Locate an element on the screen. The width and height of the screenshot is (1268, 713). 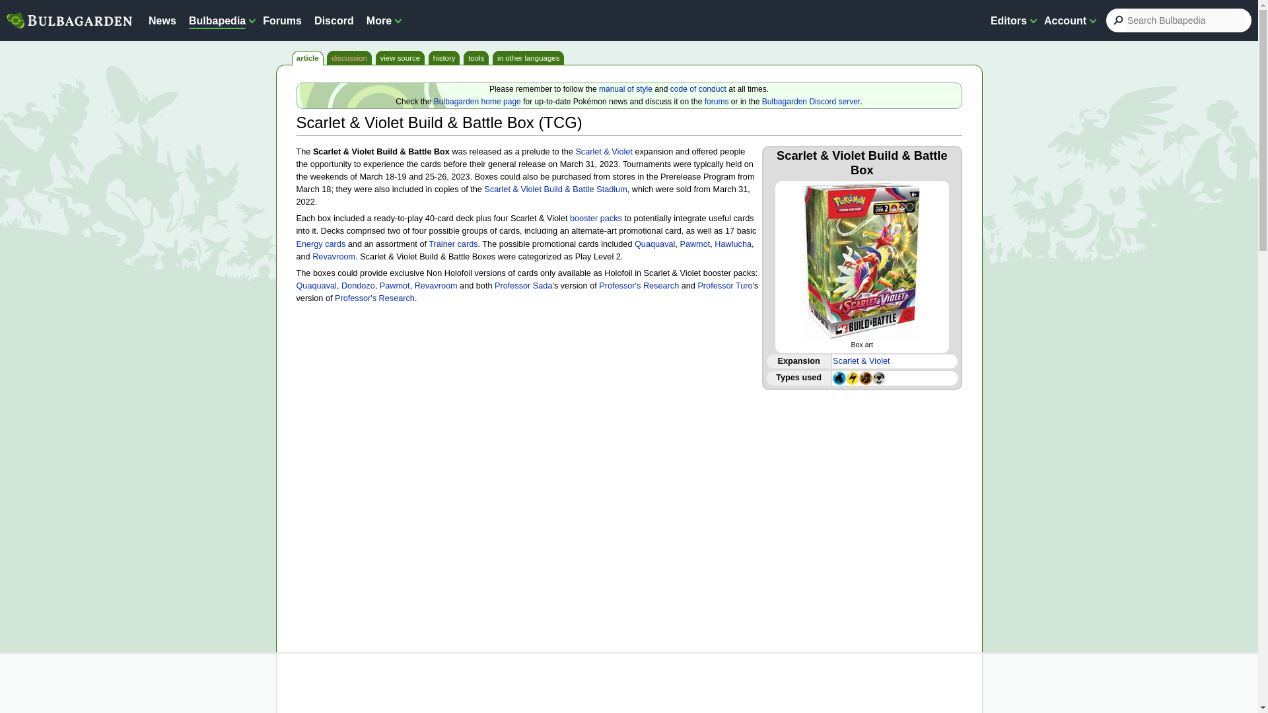
Bulbapedia is located at coordinates (217, 20).